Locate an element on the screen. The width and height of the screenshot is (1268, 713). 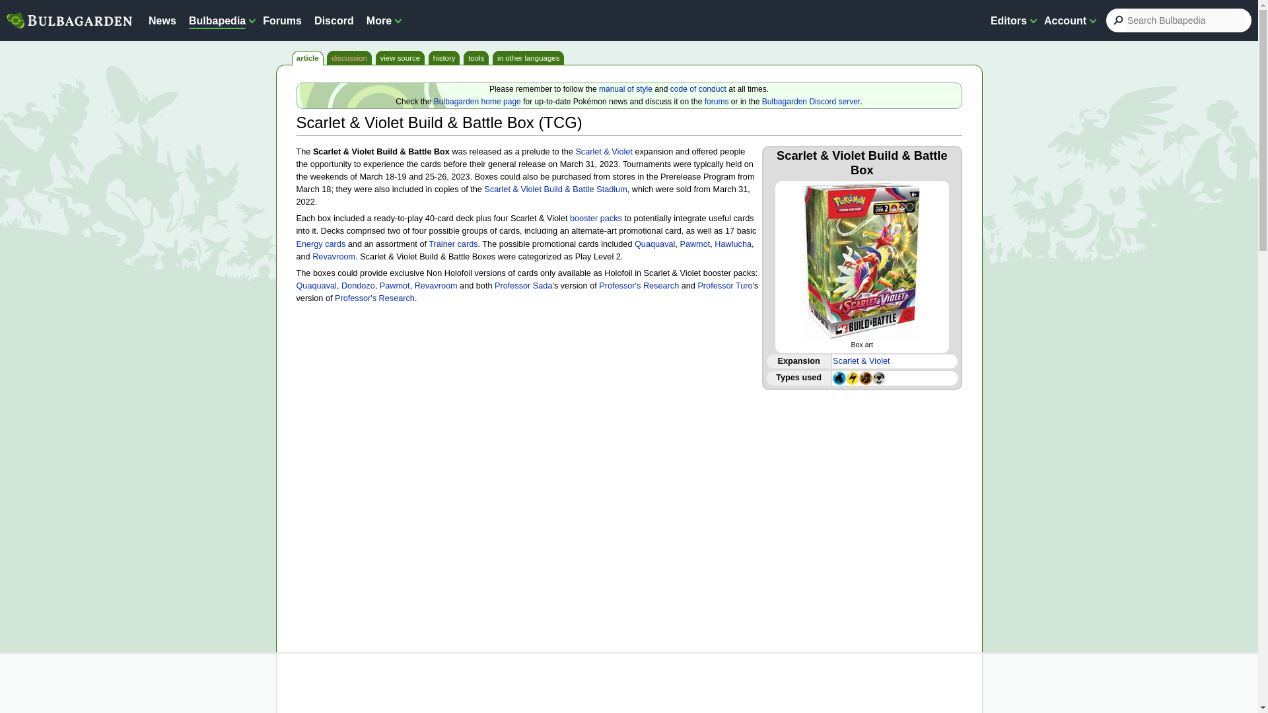
Bulbapedia is located at coordinates (217, 20).